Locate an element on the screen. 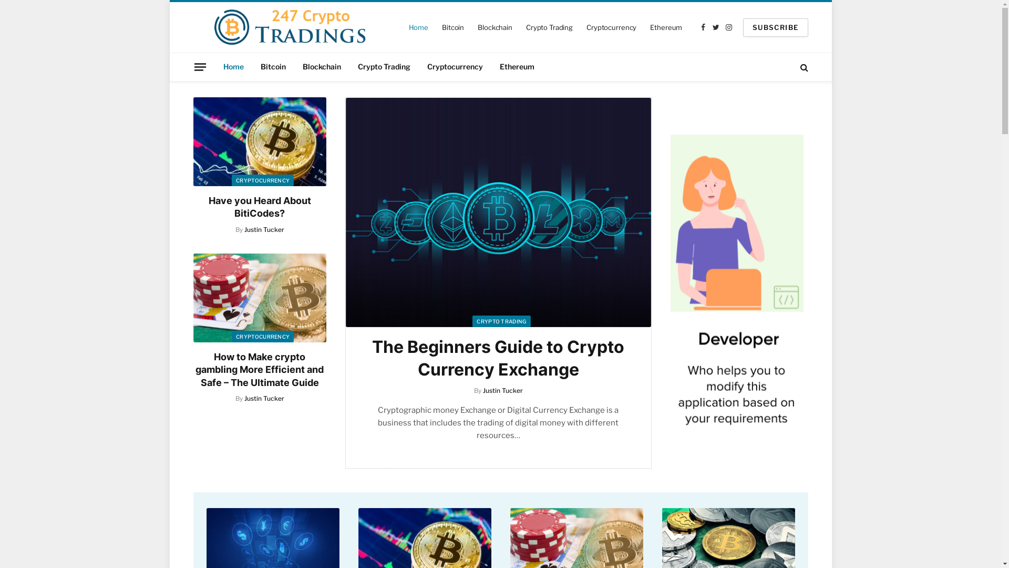 This screenshot has height=568, width=1009. Crypto Trading is located at coordinates (384, 67).